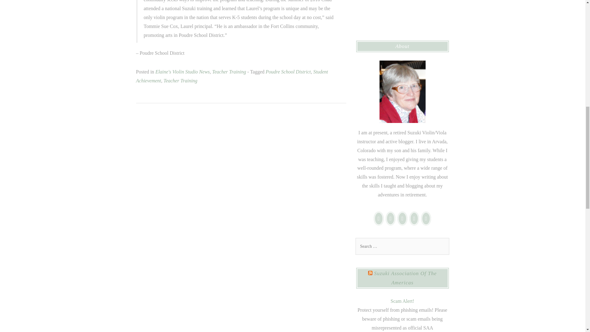 The width and height of the screenshot is (590, 332). What do you see at coordinates (405, 278) in the screenshot?
I see `Suzuki Association Of The Americas` at bounding box center [405, 278].